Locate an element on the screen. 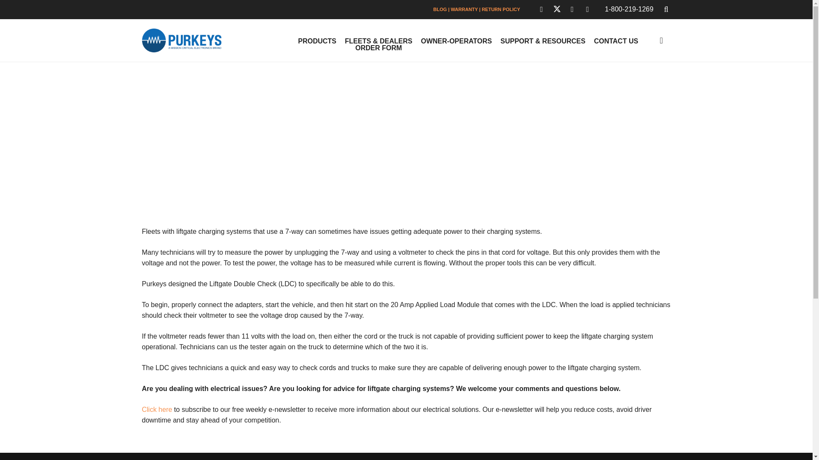 The height and width of the screenshot is (460, 819). Facebook is located at coordinates (542, 9).